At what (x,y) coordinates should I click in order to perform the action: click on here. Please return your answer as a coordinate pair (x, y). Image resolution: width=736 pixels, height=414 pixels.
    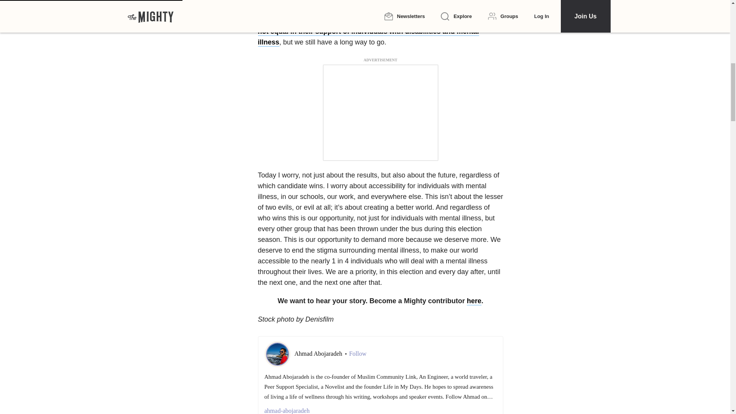
    Looking at the image, I should click on (474, 301).